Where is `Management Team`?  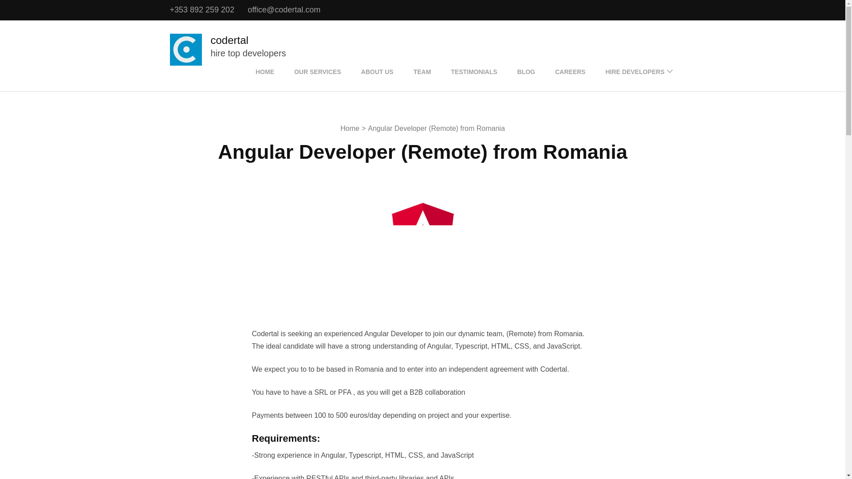
Management Team is located at coordinates (422, 72).